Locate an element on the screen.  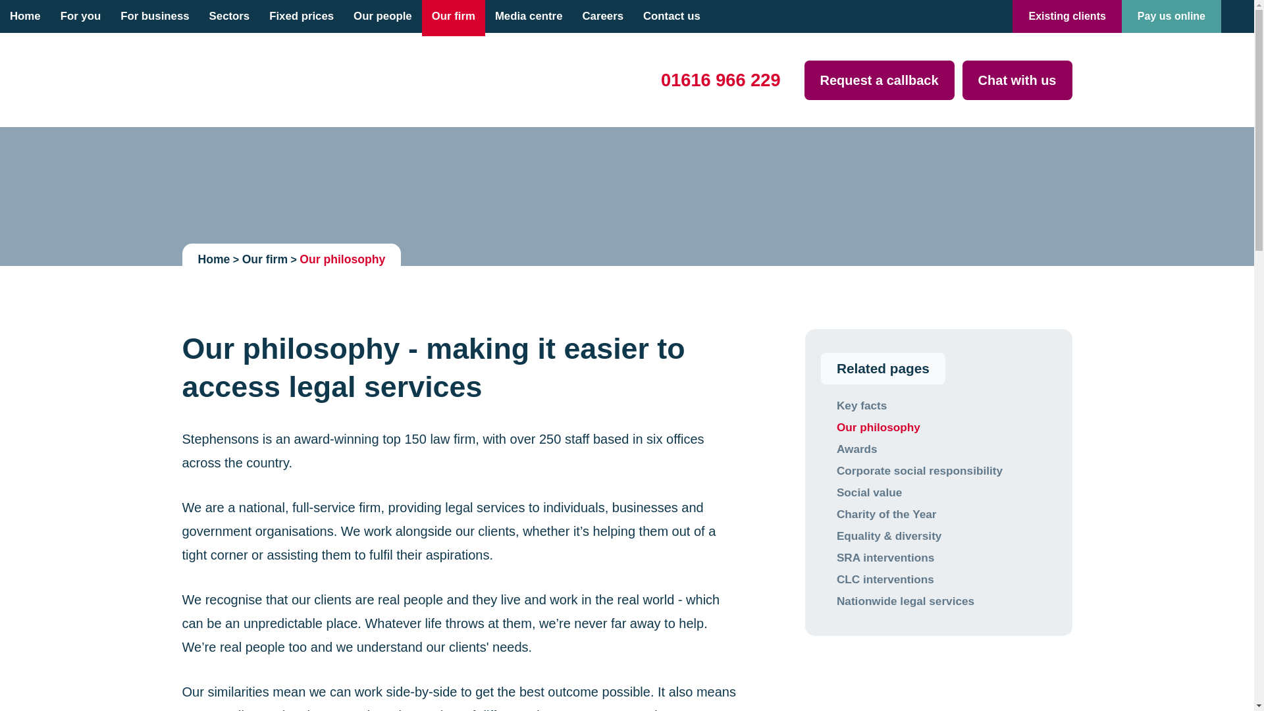
Home is located at coordinates (25, 16).